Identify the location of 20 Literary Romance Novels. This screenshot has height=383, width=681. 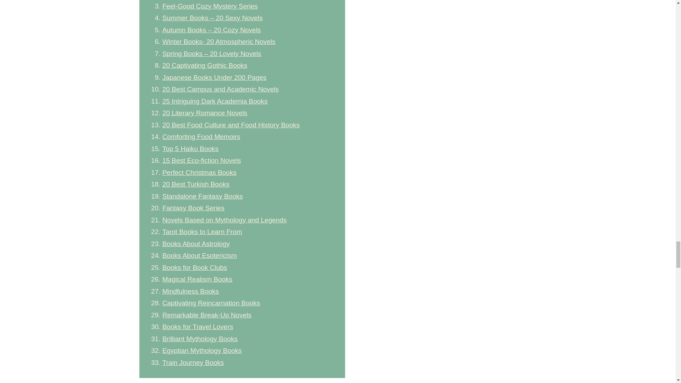
(205, 113).